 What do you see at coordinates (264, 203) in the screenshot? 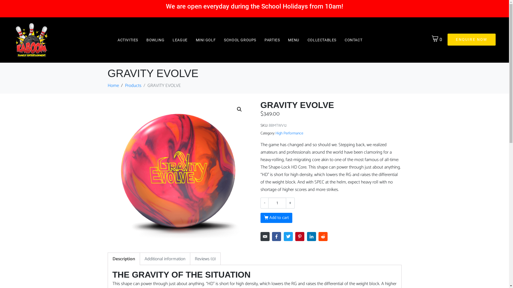
I see `-` at bounding box center [264, 203].